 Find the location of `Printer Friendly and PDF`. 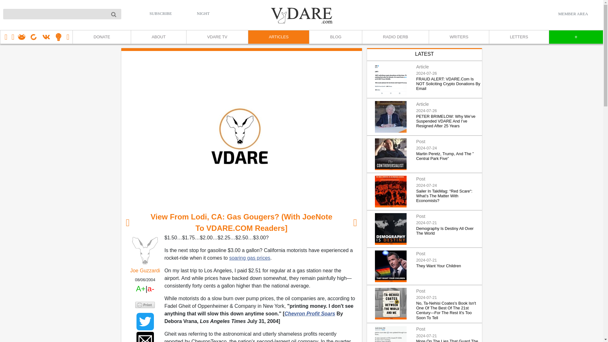

Printer Friendly and PDF is located at coordinates (145, 305).